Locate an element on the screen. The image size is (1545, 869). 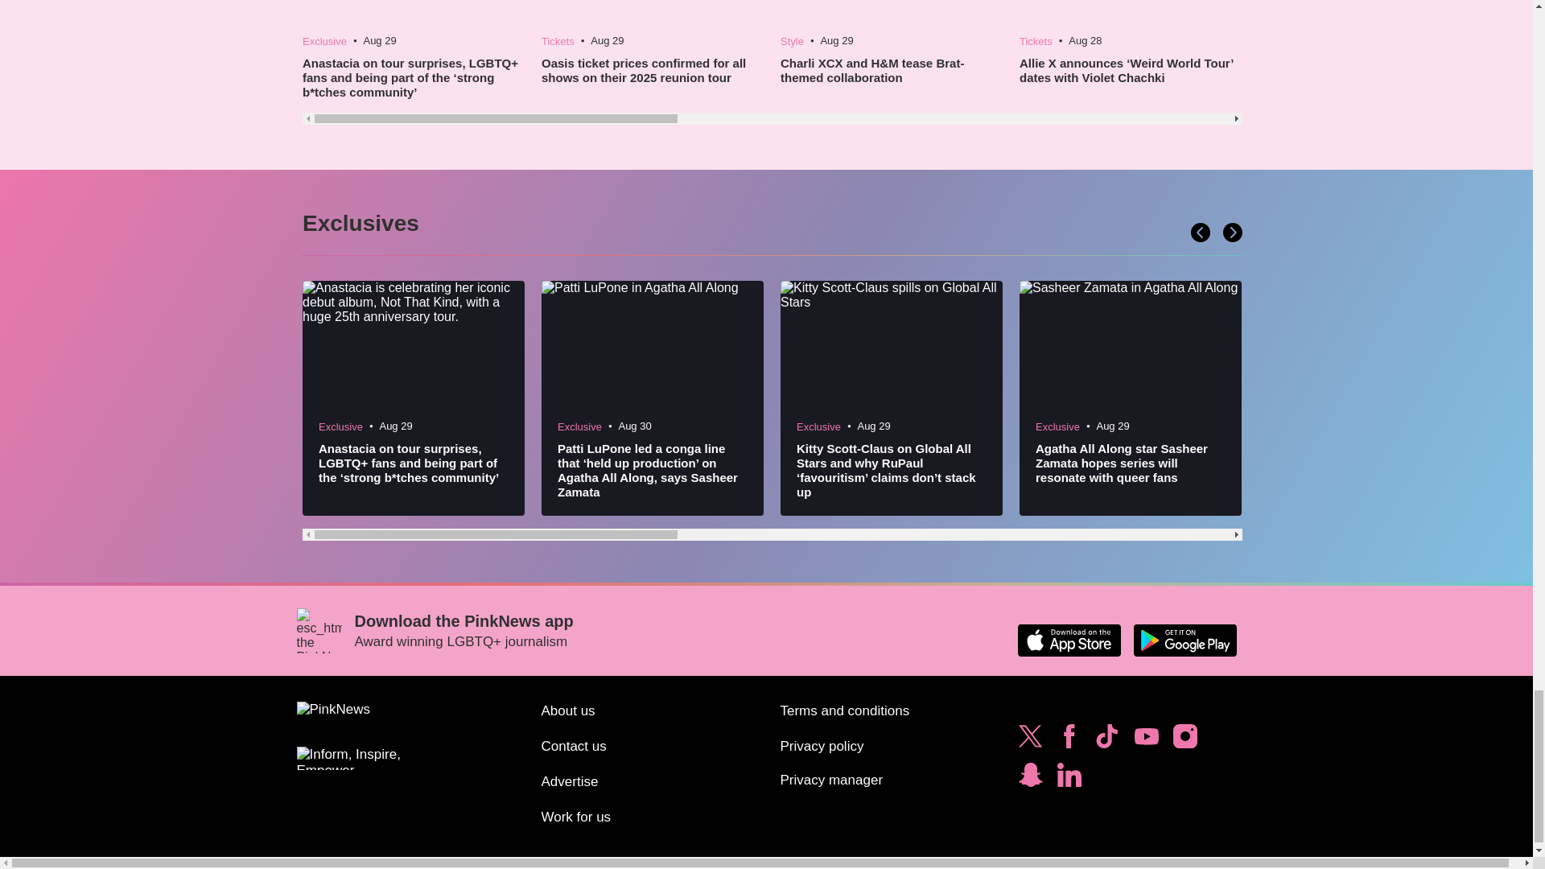
Follow PinkNews on TikTok is located at coordinates (1106, 740).